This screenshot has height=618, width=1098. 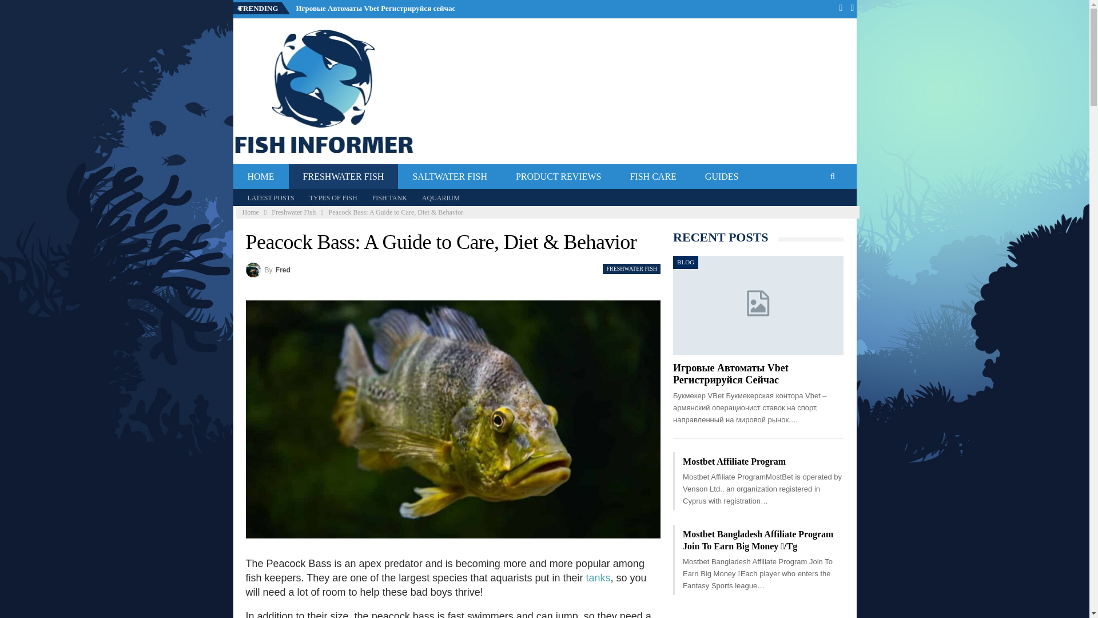 What do you see at coordinates (559, 176) in the screenshot?
I see `PRODUCT REVIEWS` at bounding box center [559, 176].